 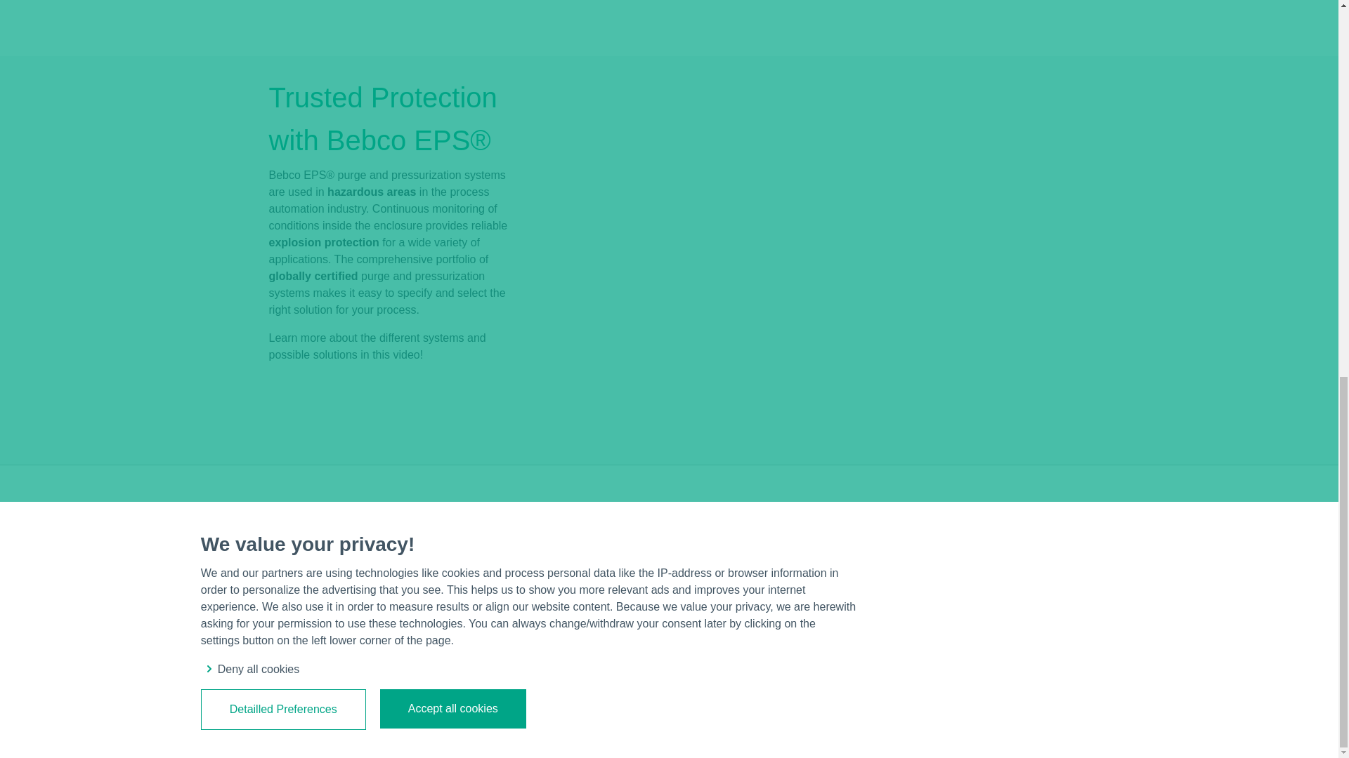 What do you see at coordinates (1040, 723) in the screenshot?
I see `Blog` at bounding box center [1040, 723].